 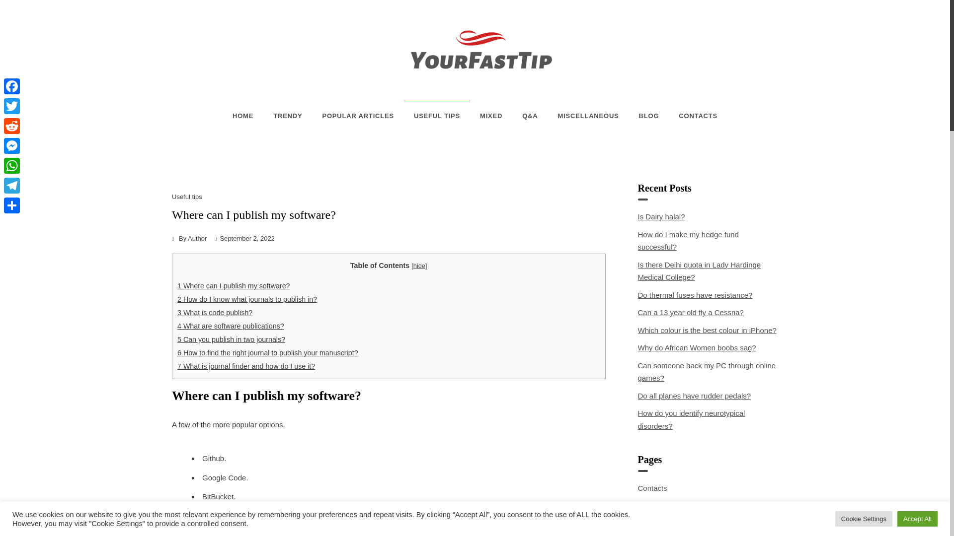 I want to click on HOME, so click(x=247, y=116).